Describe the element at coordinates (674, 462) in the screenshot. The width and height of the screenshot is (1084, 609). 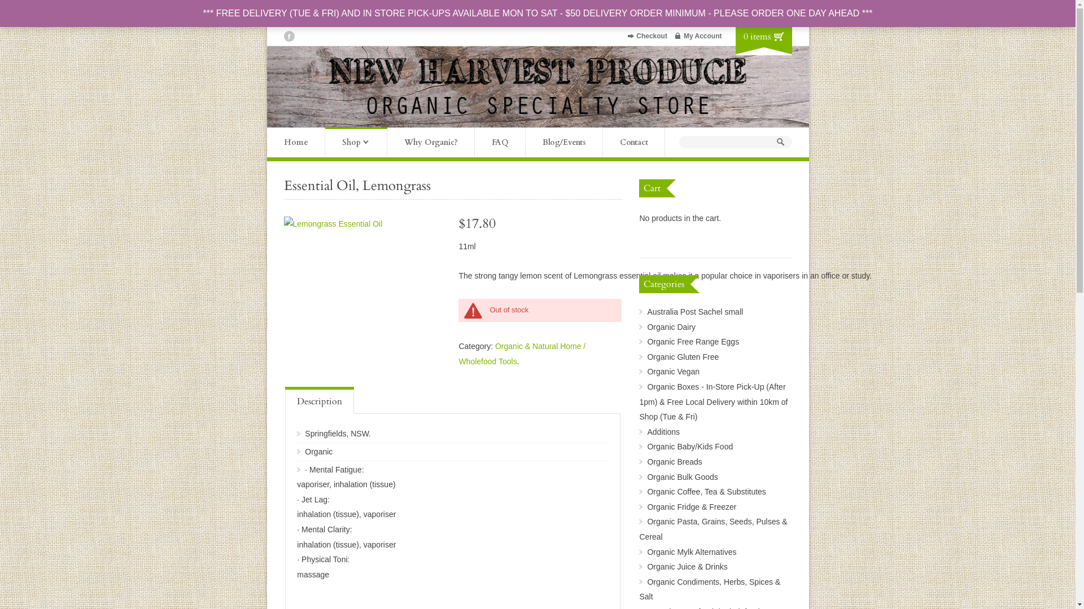
I see `Organic Breads` at that location.